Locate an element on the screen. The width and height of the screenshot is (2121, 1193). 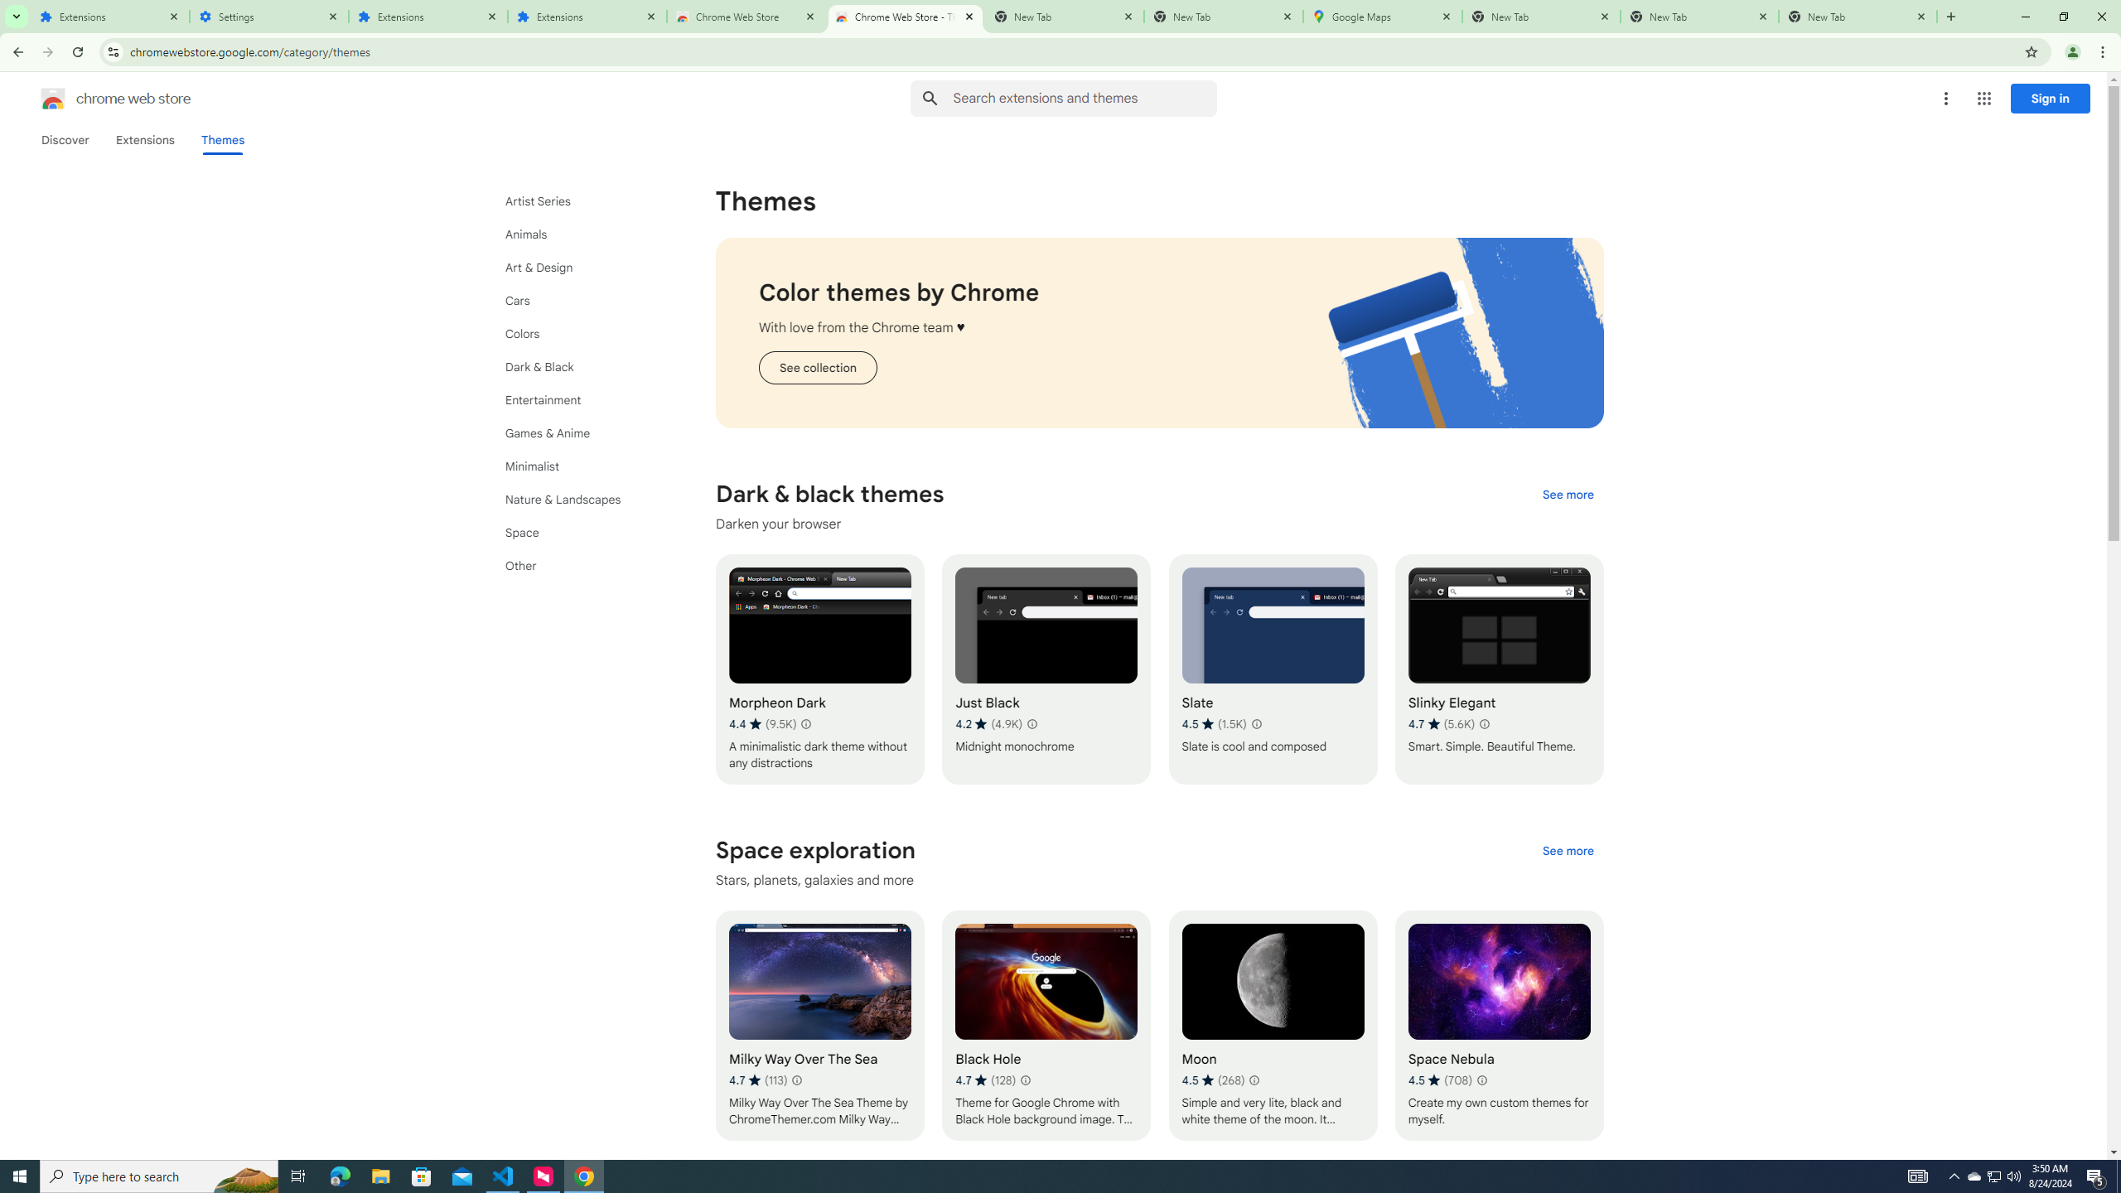
Black Hole is located at coordinates (1046, 1025).